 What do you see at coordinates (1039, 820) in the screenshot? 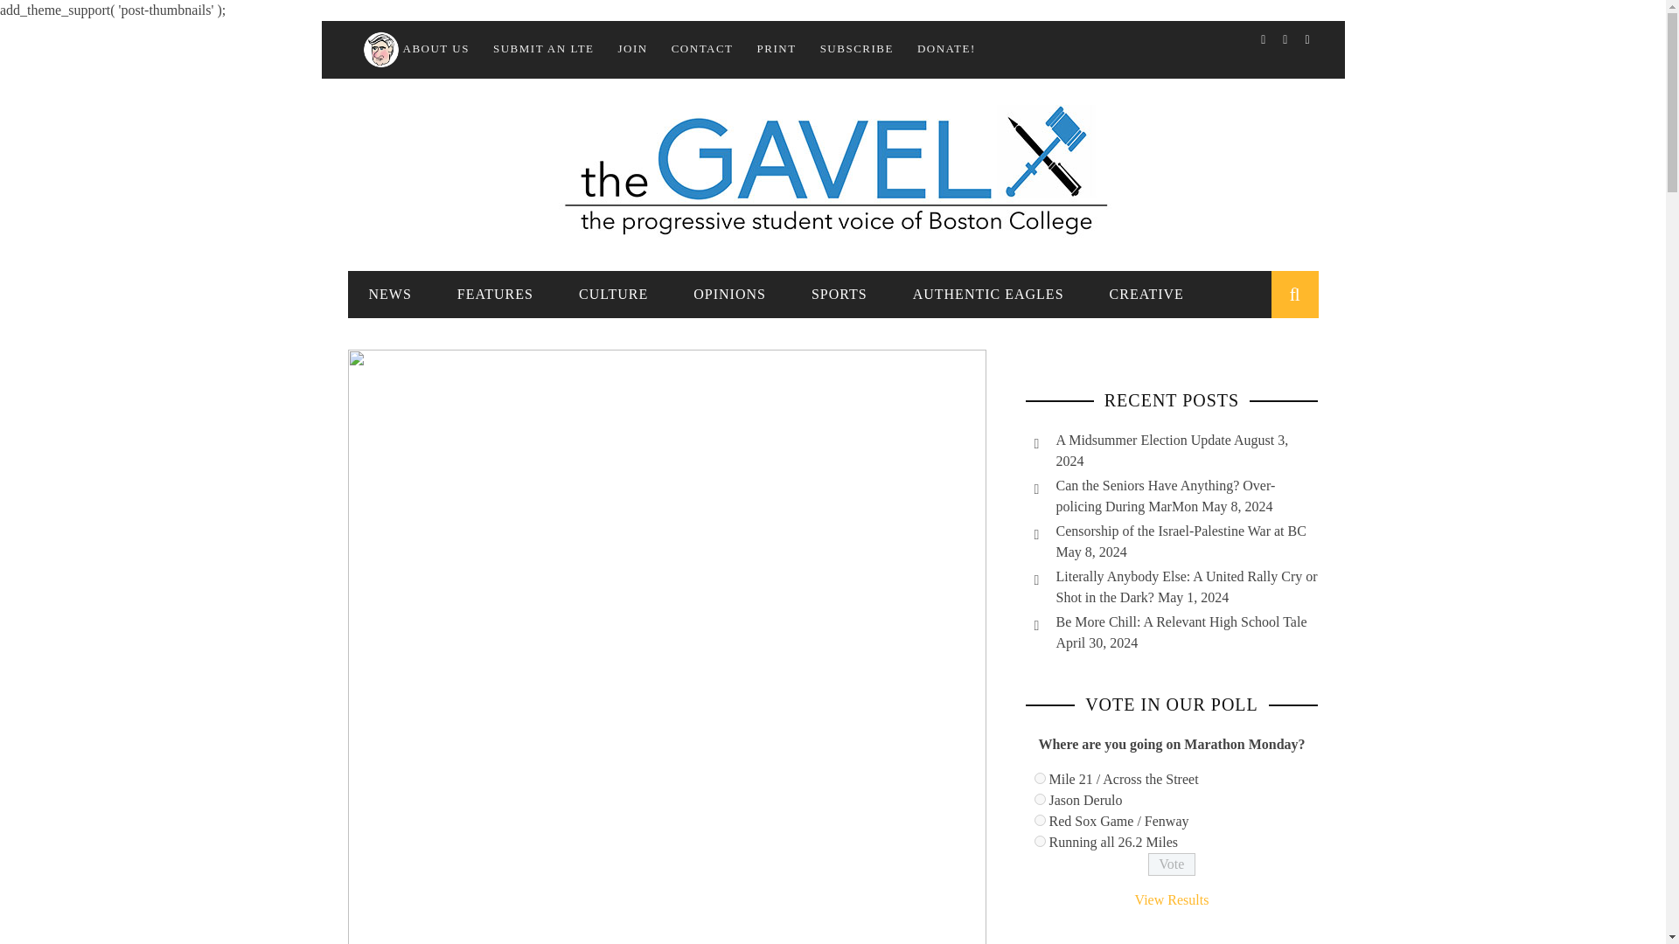
I see `189` at bounding box center [1039, 820].